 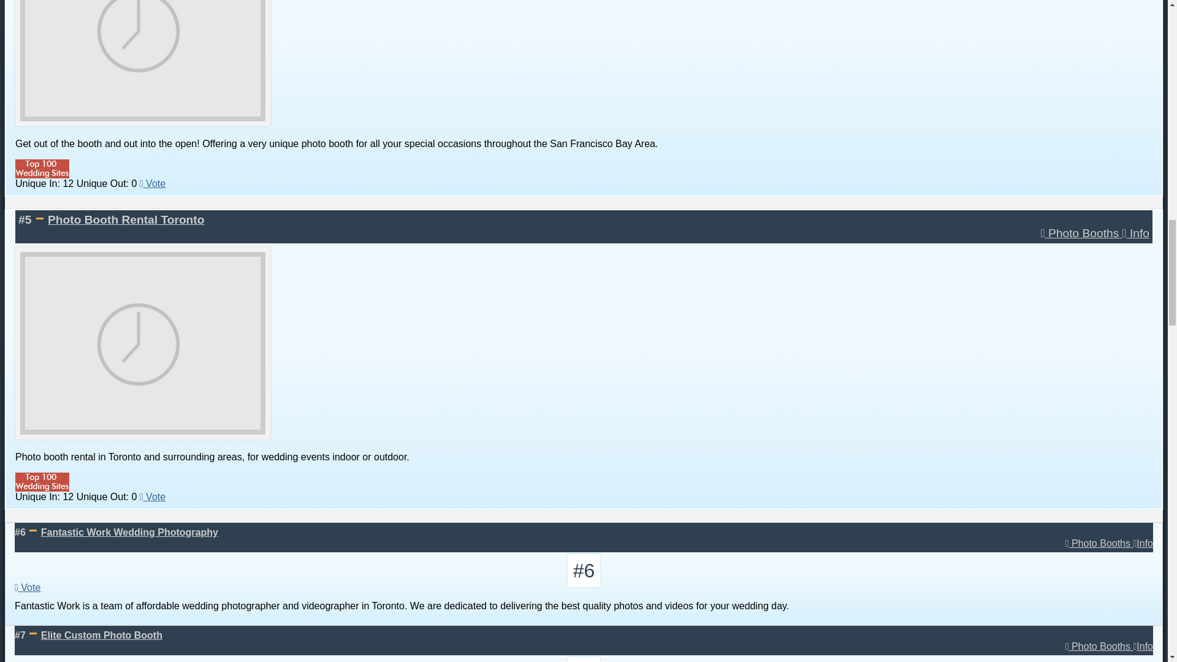 I want to click on Elite Custom Photo Booth, so click(x=102, y=635).